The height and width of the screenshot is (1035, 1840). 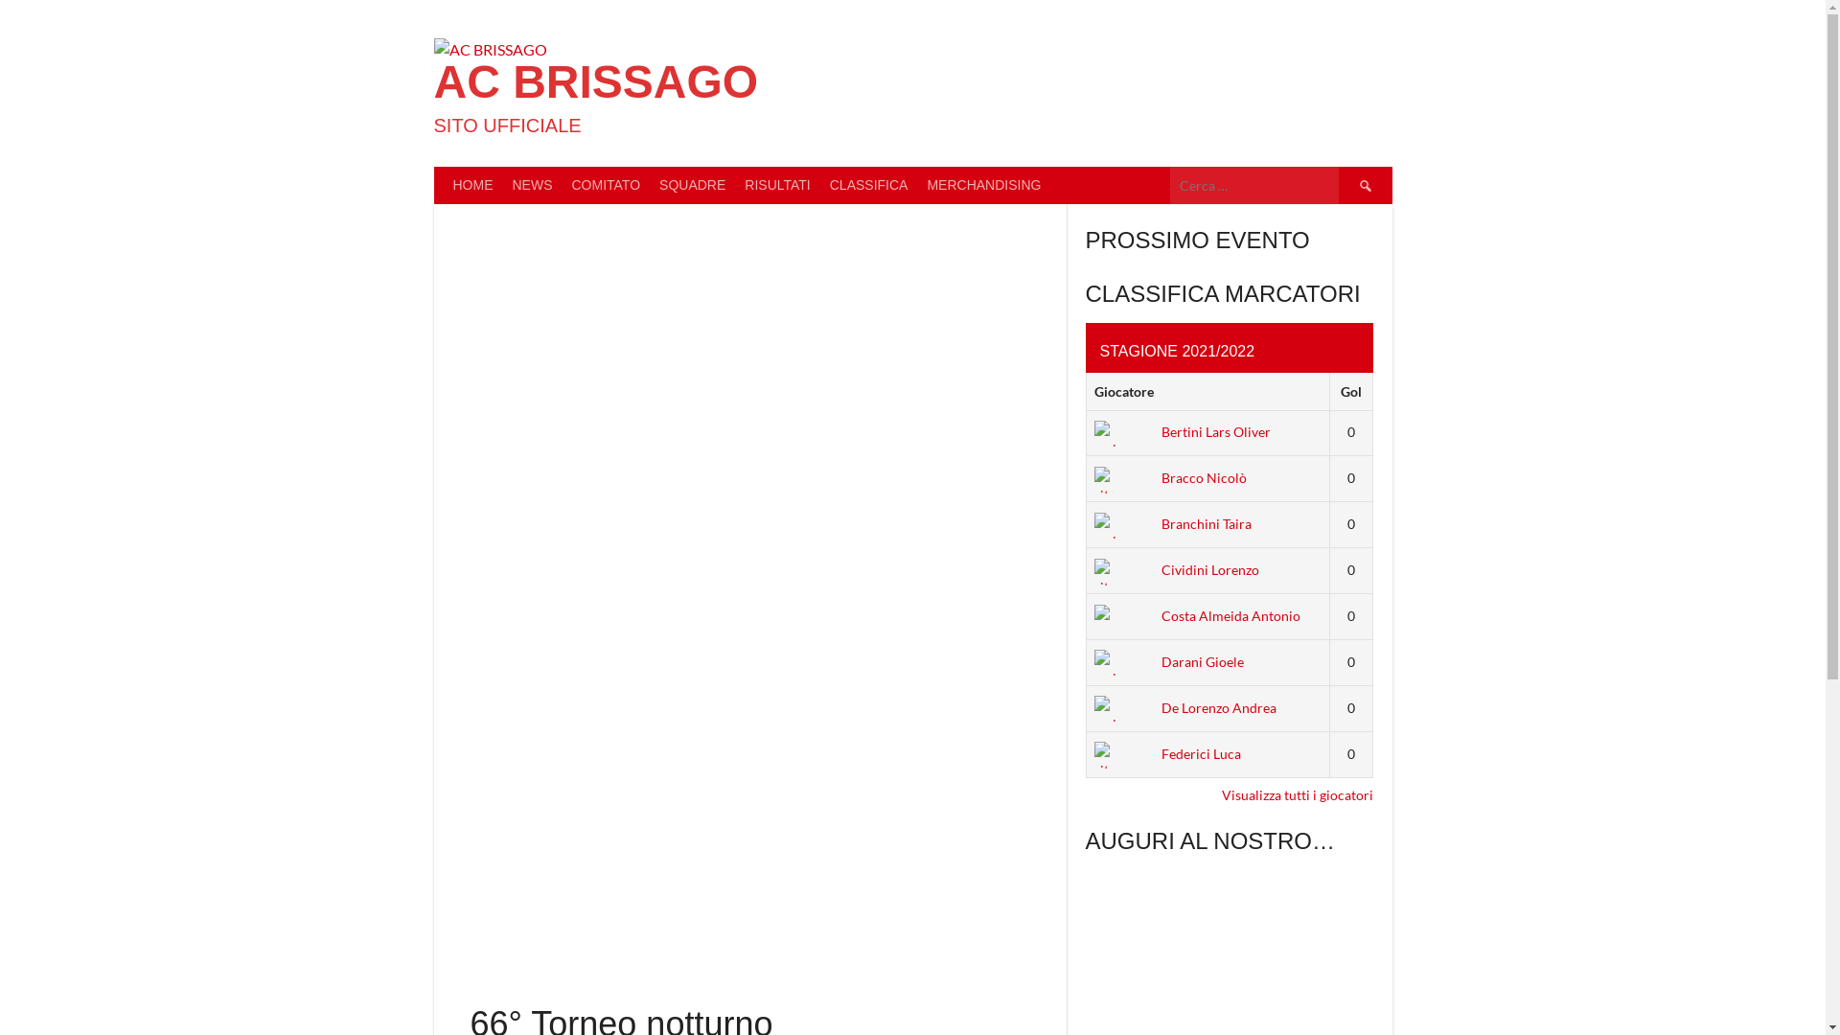 What do you see at coordinates (1169, 661) in the screenshot?
I see `Darani Gioele` at bounding box center [1169, 661].